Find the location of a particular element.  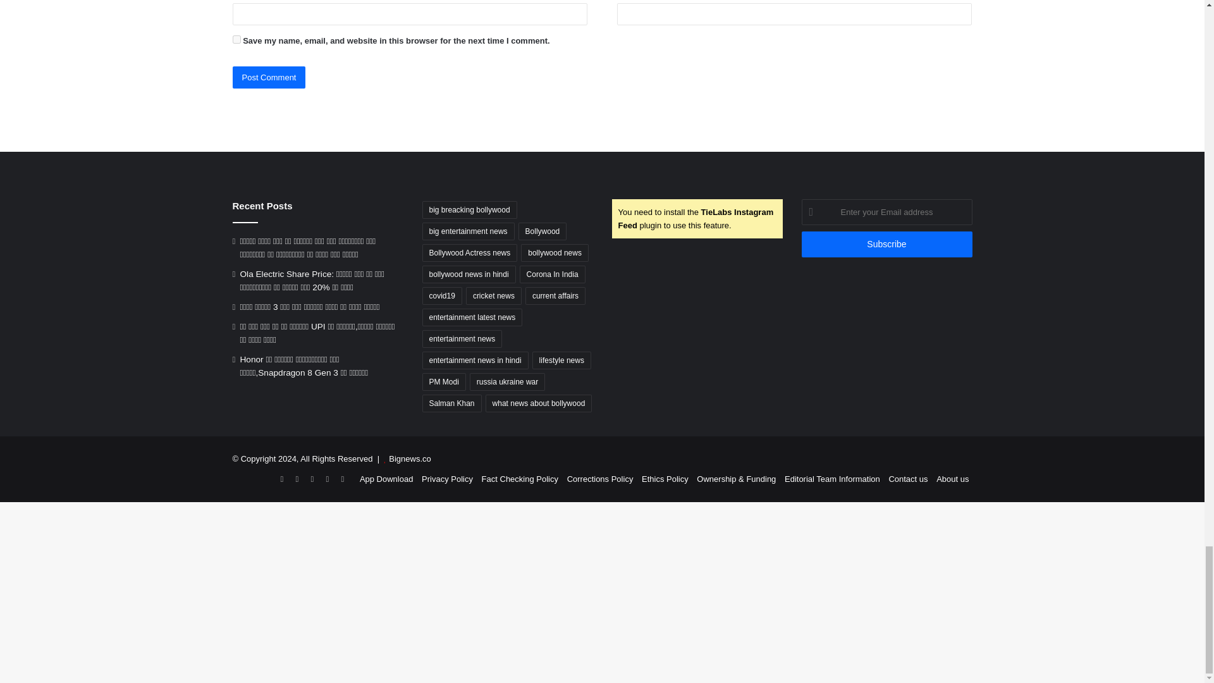

Subscribe is located at coordinates (886, 244).